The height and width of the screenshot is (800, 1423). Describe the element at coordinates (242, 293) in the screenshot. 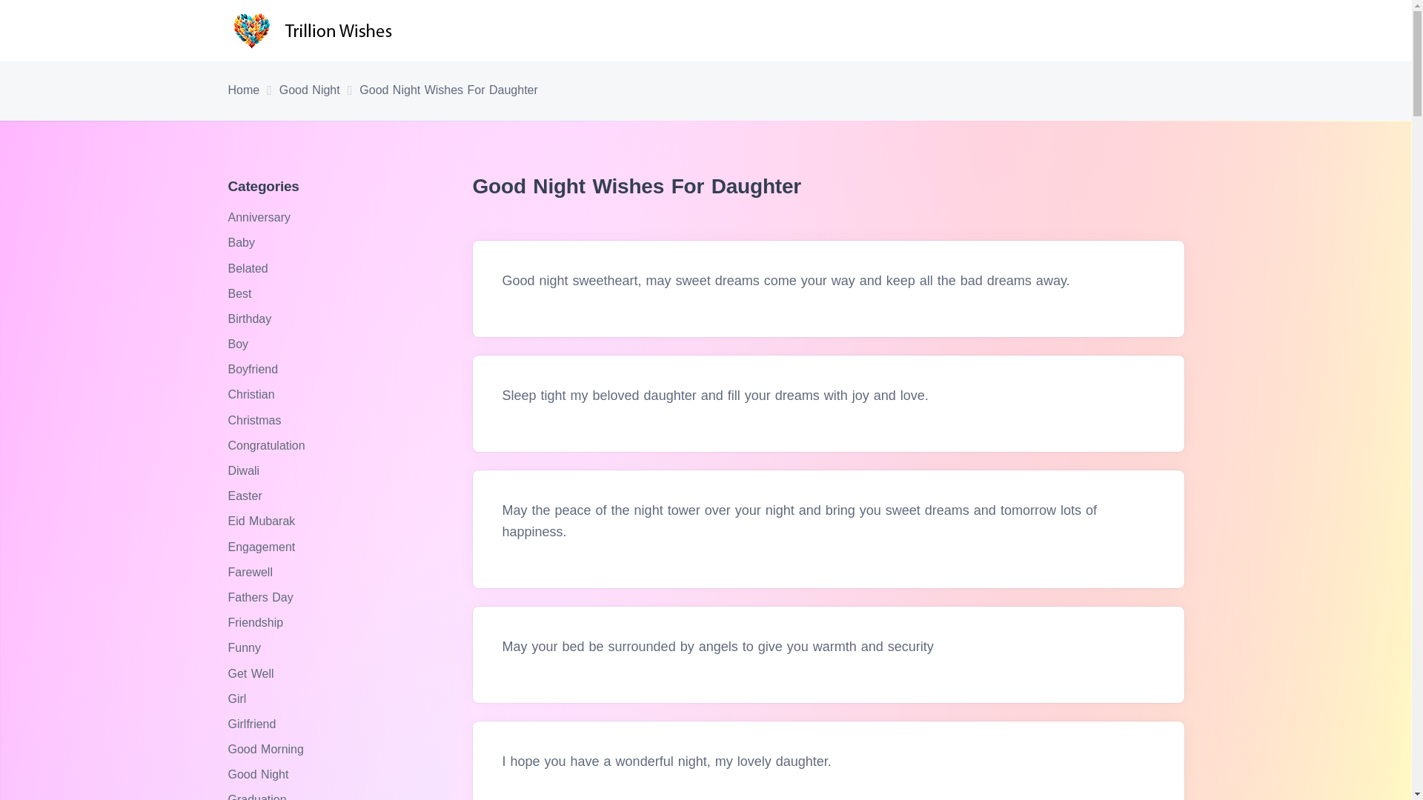

I see `Best` at that location.